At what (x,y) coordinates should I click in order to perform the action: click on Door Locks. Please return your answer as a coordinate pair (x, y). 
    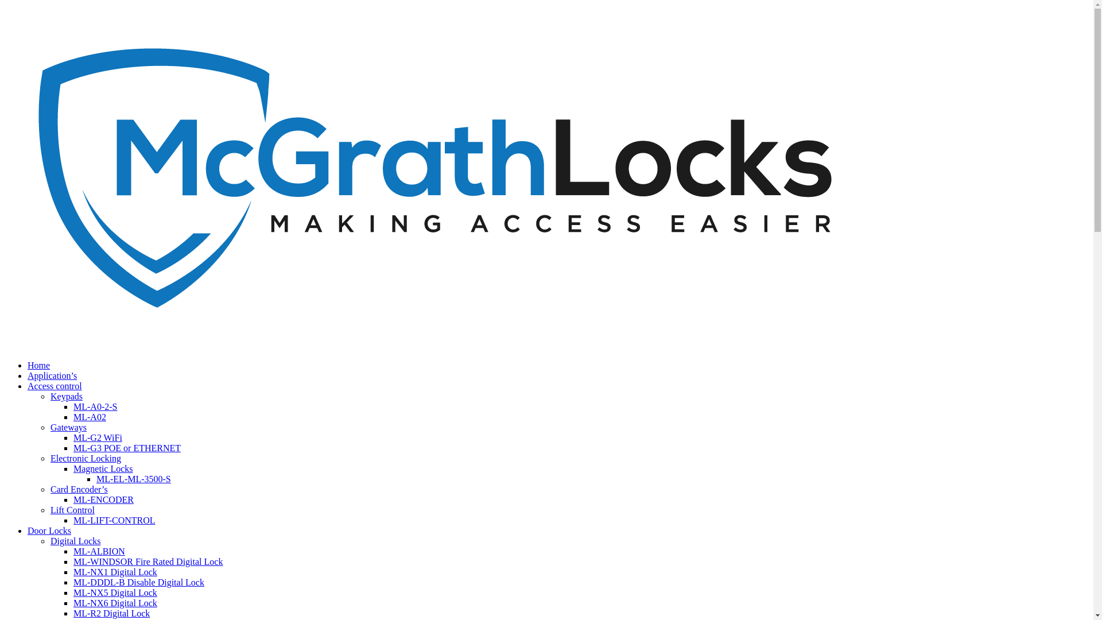
    Looking at the image, I should click on (49, 530).